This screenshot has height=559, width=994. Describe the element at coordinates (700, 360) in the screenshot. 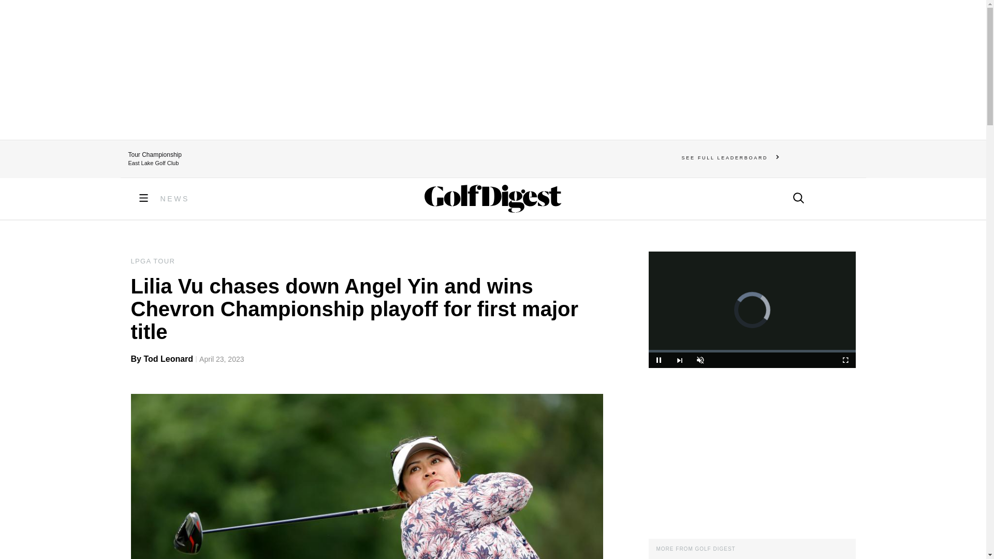

I see `Unmute` at that location.